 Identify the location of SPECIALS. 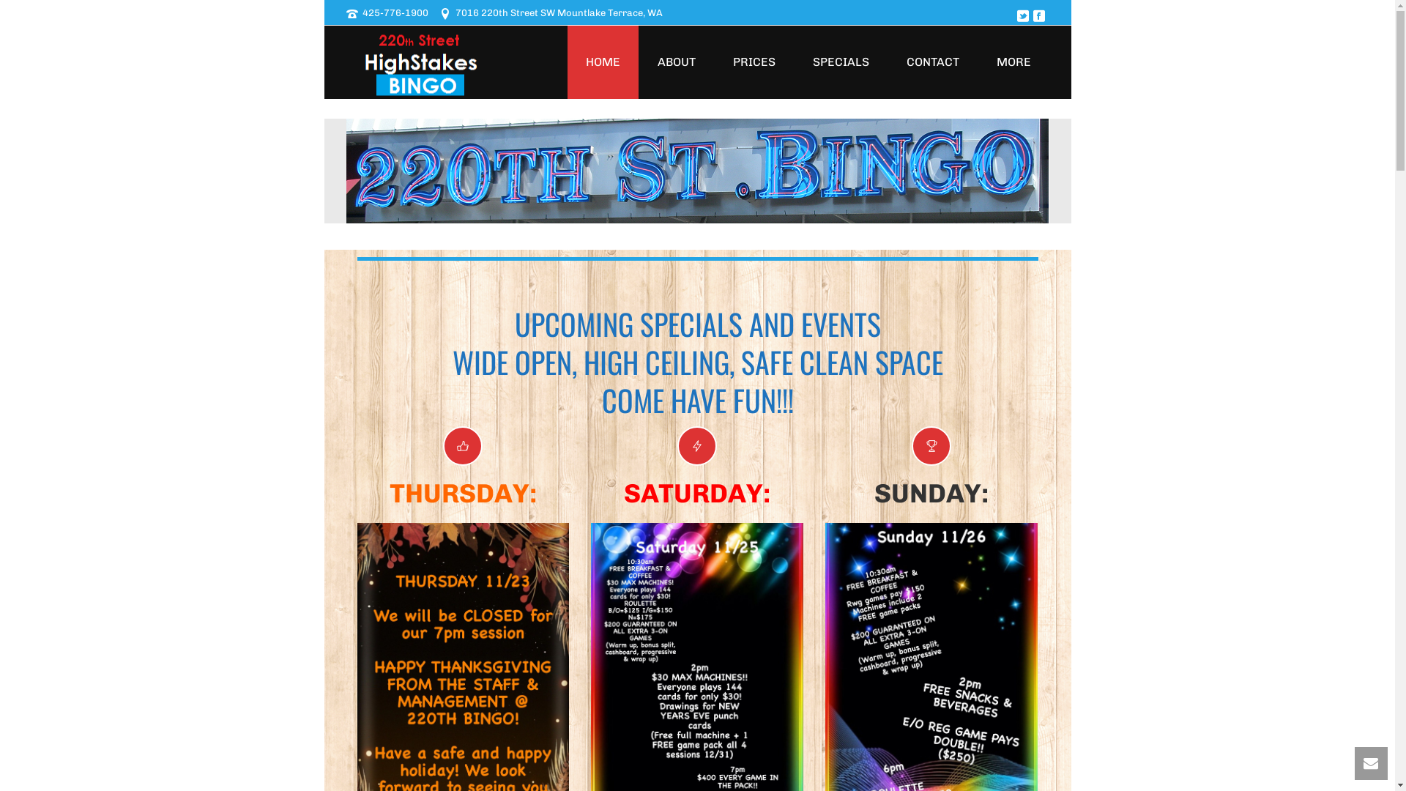
(841, 62).